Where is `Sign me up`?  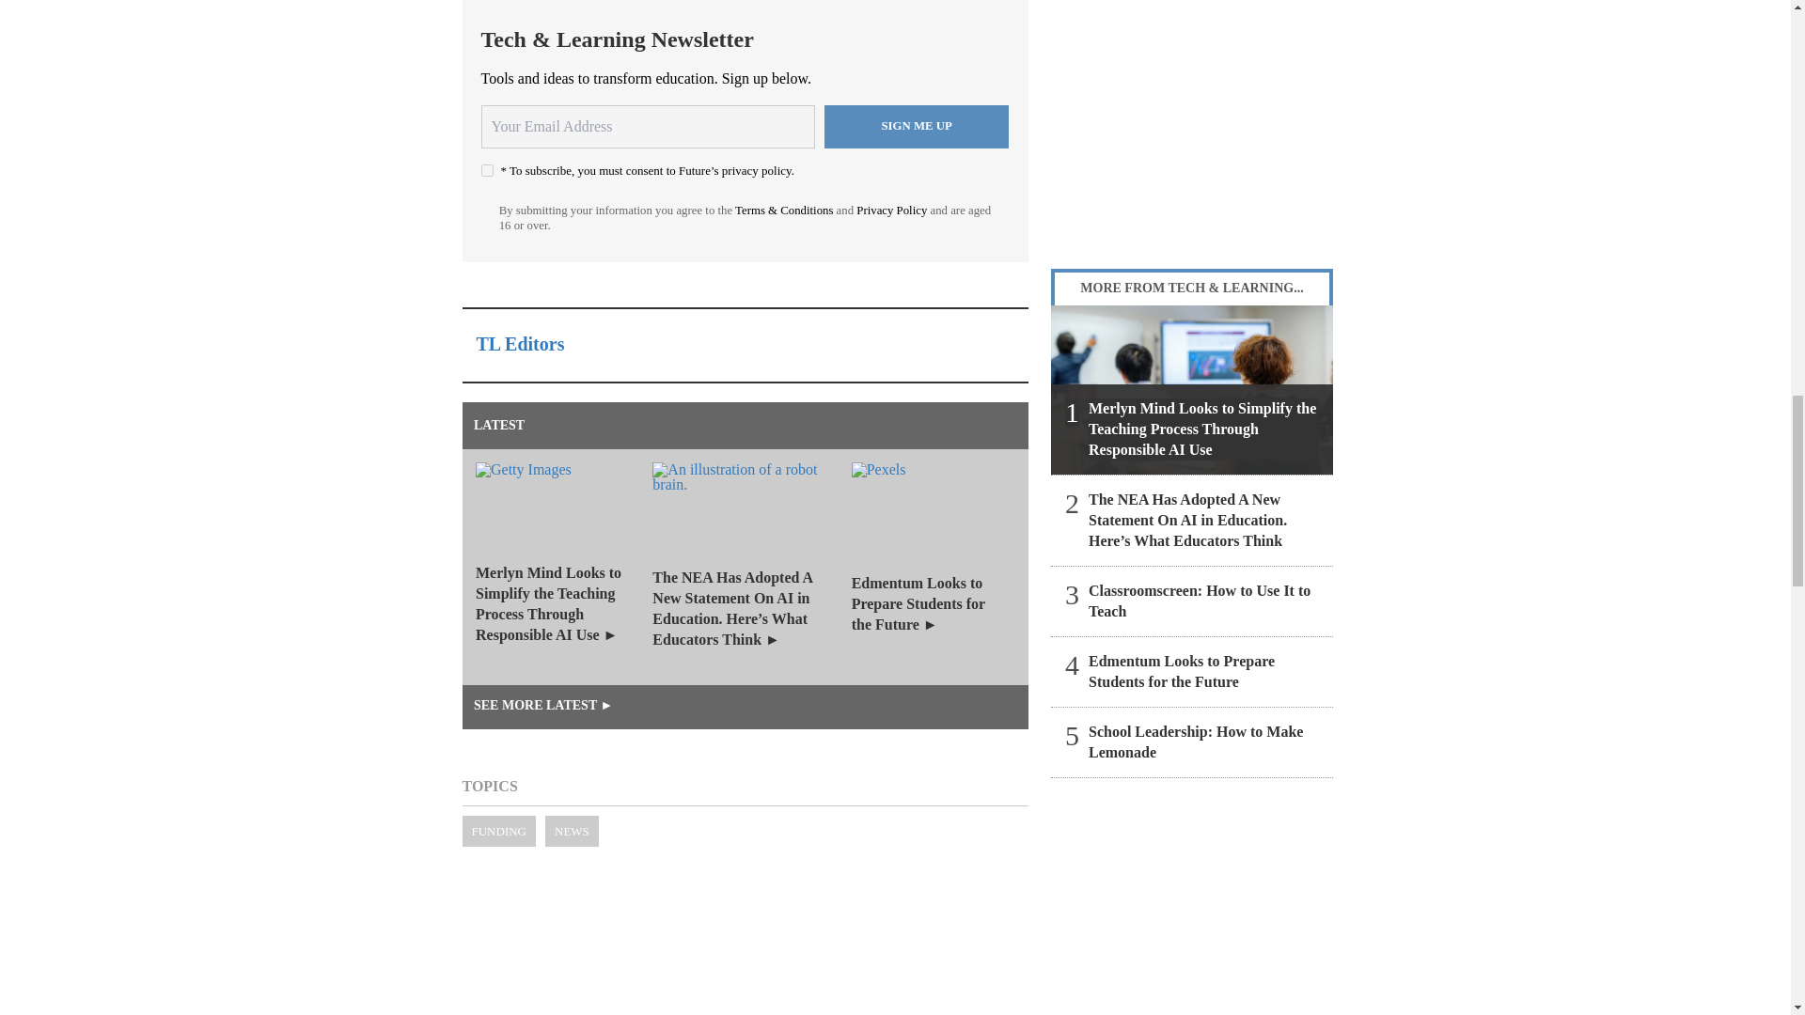
Sign me up is located at coordinates (917, 126).